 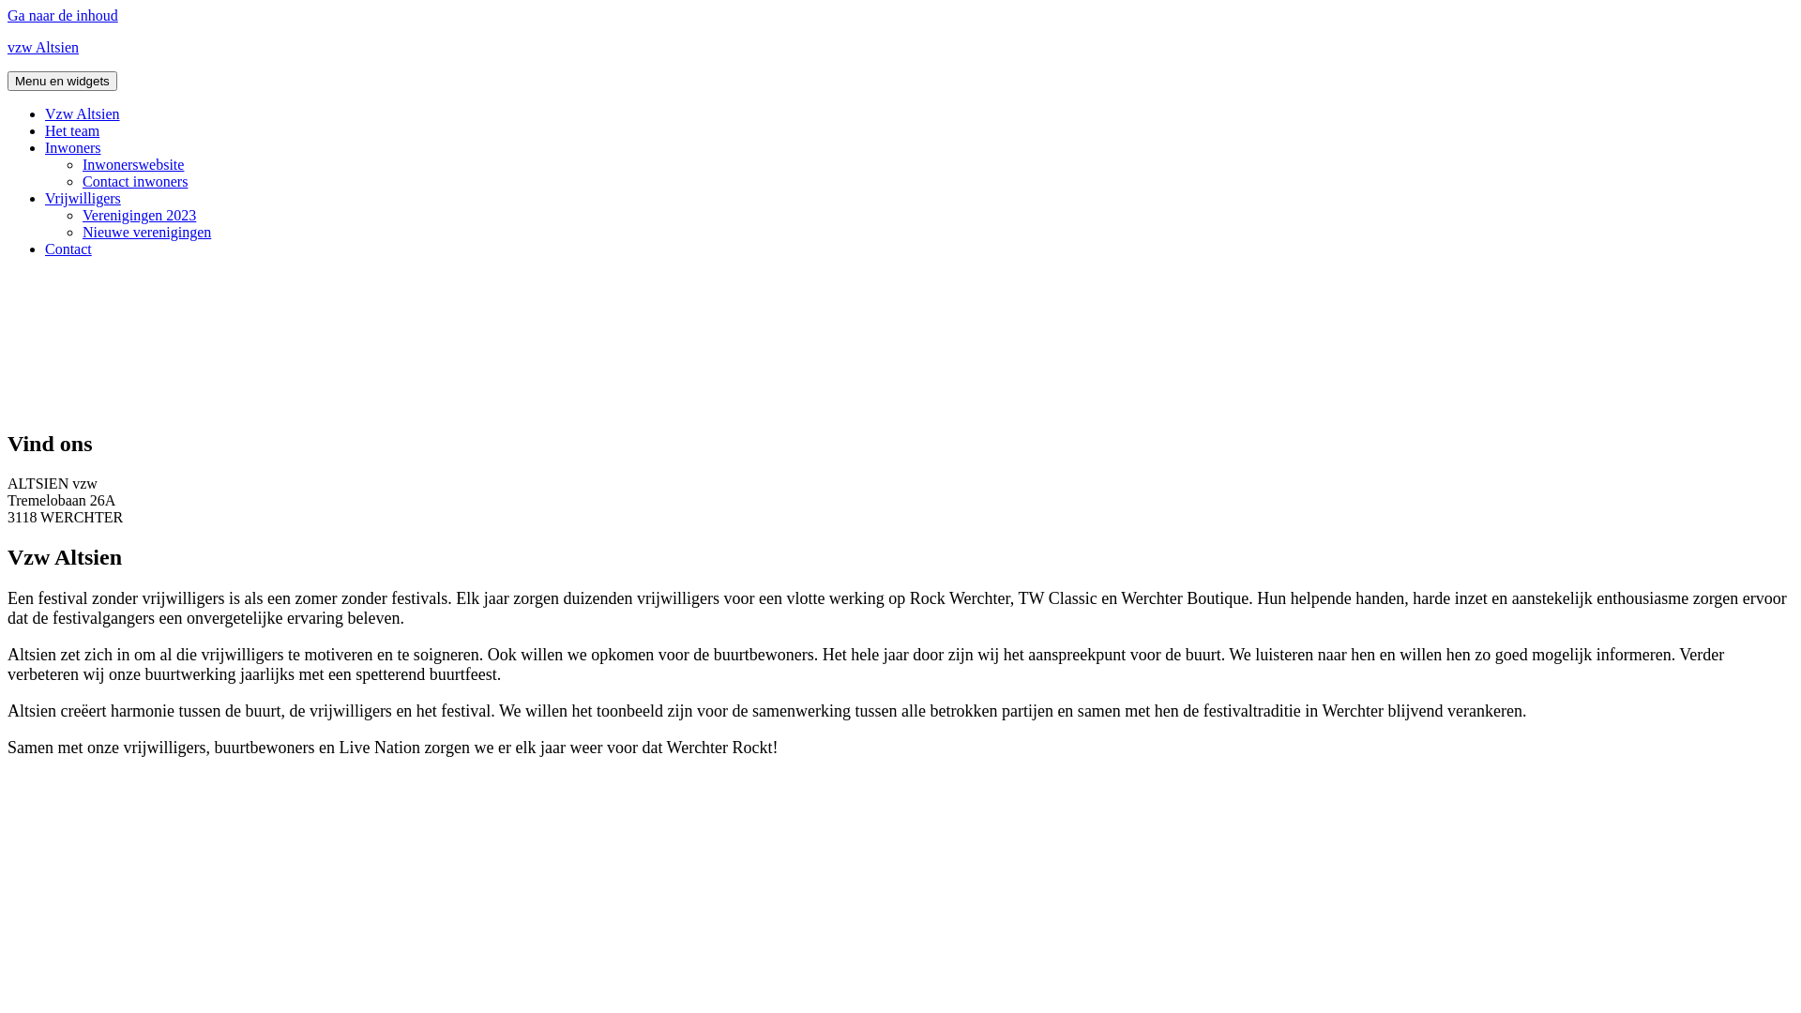 I want to click on Het team, so click(x=72, y=131).